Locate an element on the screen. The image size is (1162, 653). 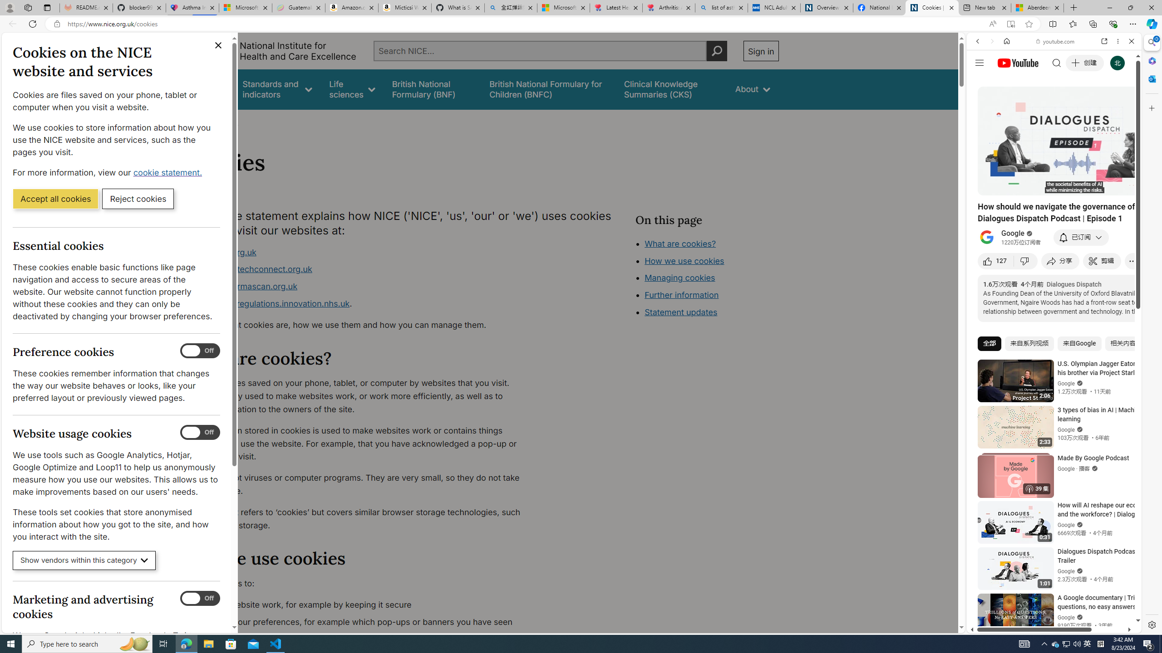
US[ju] is located at coordinates (997, 626).